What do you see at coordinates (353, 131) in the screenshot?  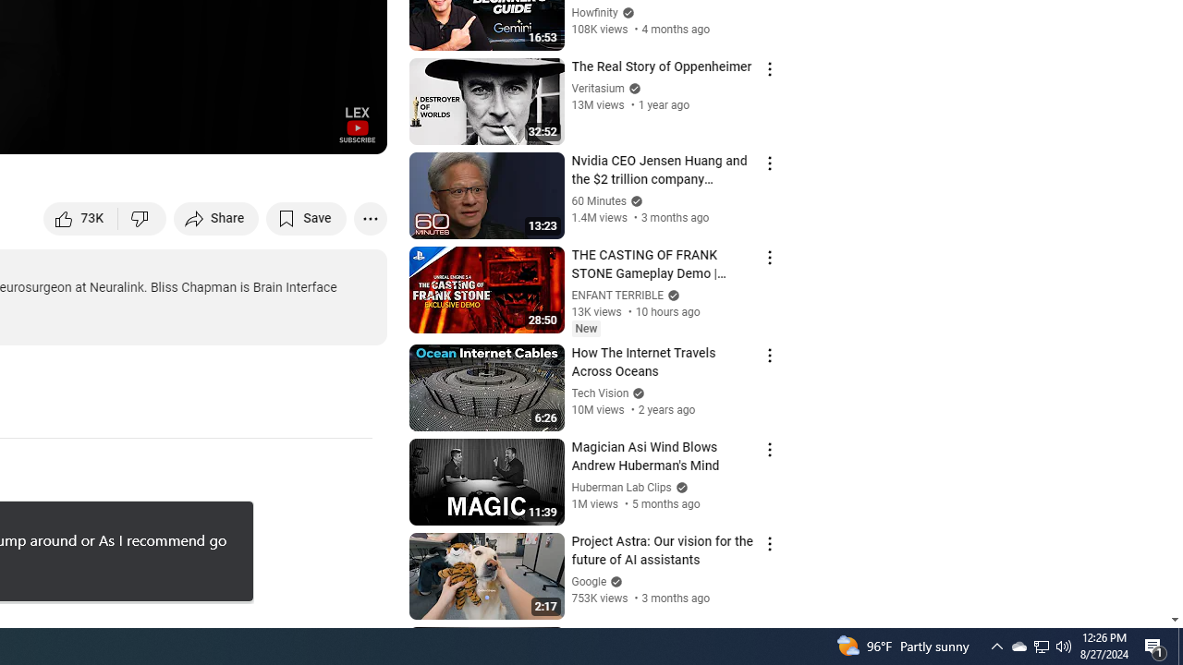 I see `Full screen (f)` at bounding box center [353, 131].